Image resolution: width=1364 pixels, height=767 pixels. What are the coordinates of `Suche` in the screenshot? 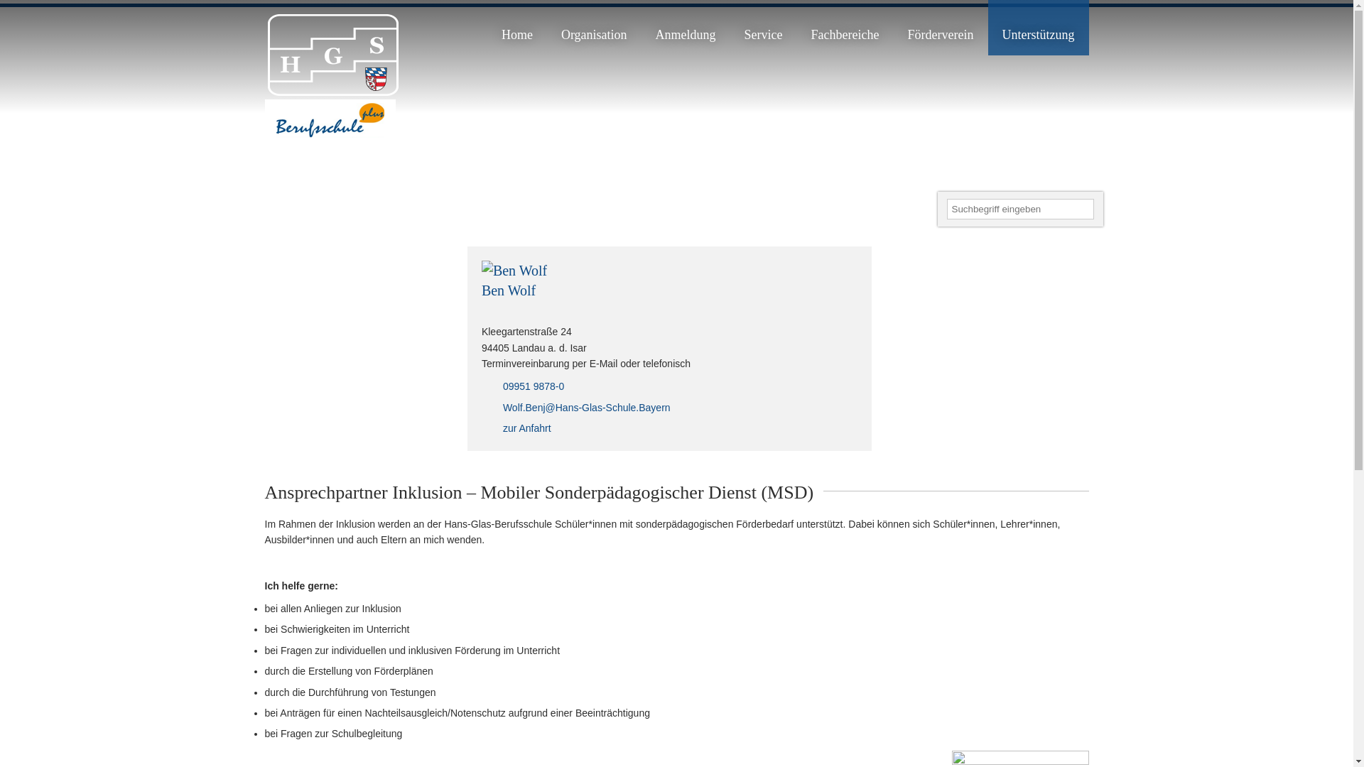 It's located at (1083, 210).